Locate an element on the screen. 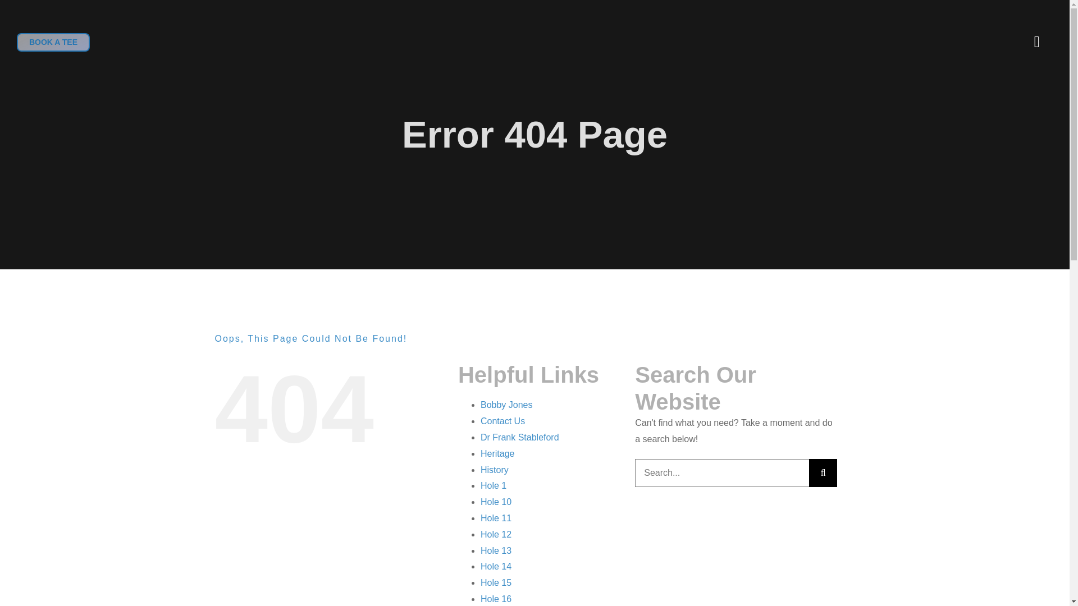 This screenshot has height=606, width=1078. BOOK A TEE is located at coordinates (53, 42).